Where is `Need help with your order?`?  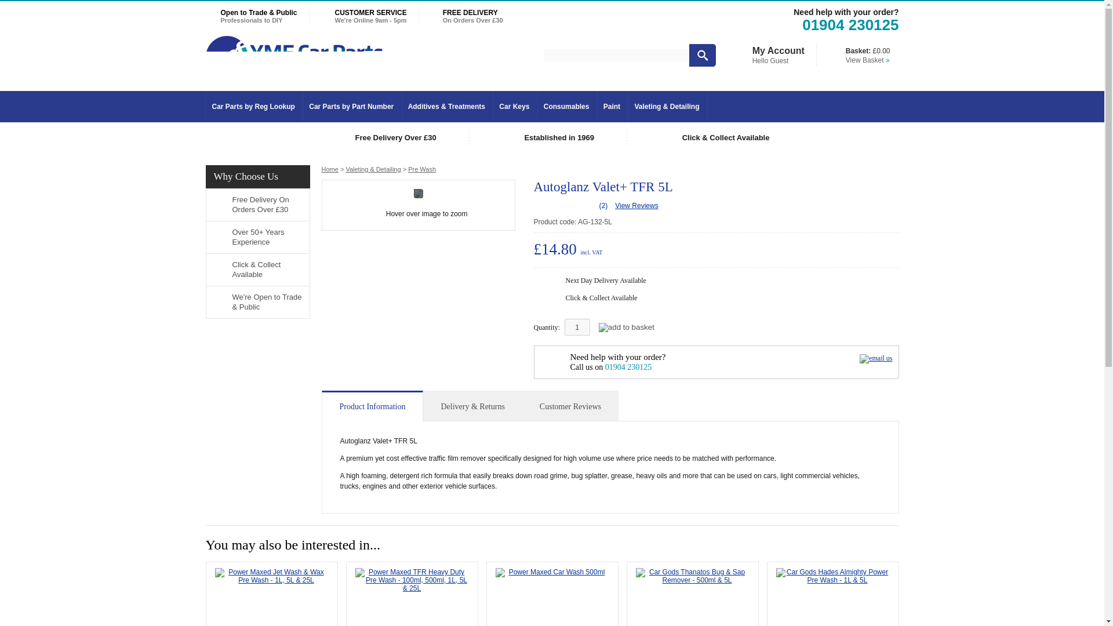
Need help with your order? is located at coordinates (845, 12).